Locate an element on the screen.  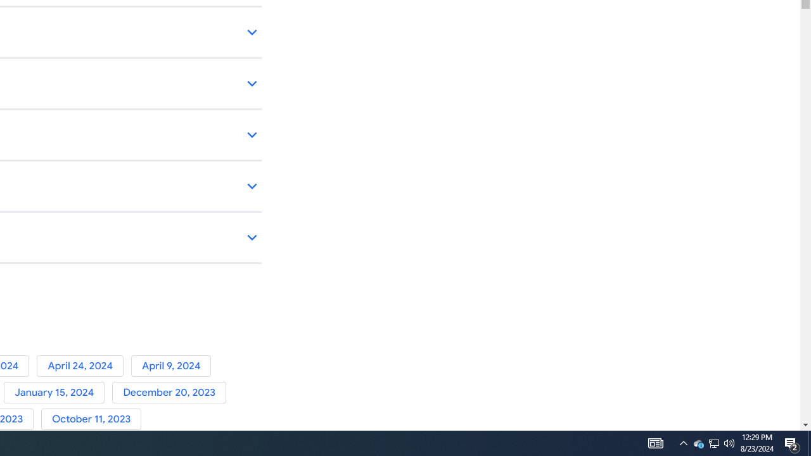
April 24, 2024 is located at coordinates (84, 365).